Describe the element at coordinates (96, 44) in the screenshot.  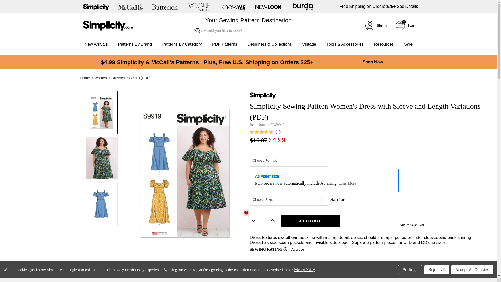
I see `Add to Bag` at that location.